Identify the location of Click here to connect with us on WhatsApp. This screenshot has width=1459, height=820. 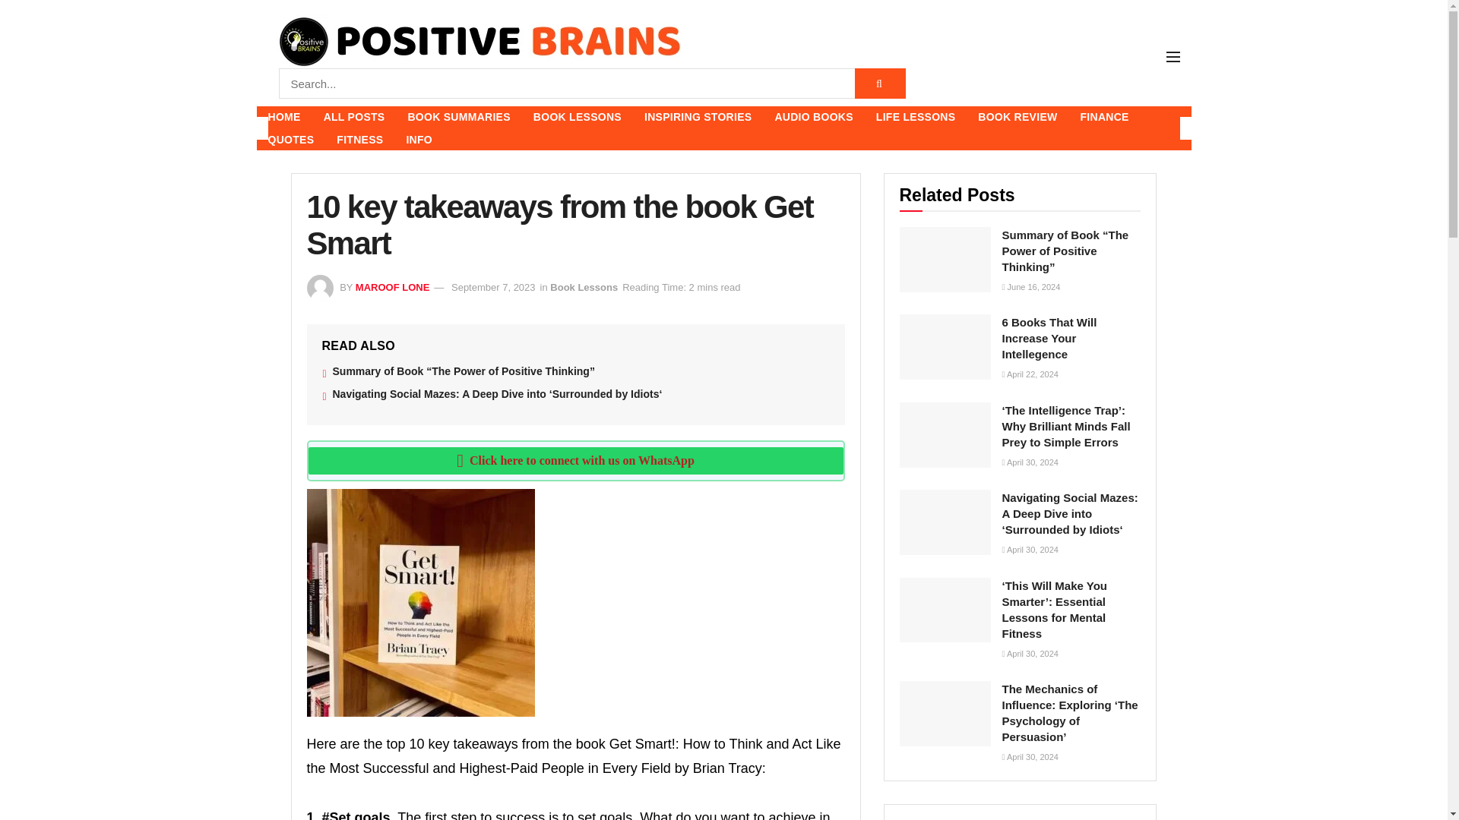
(575, 460).